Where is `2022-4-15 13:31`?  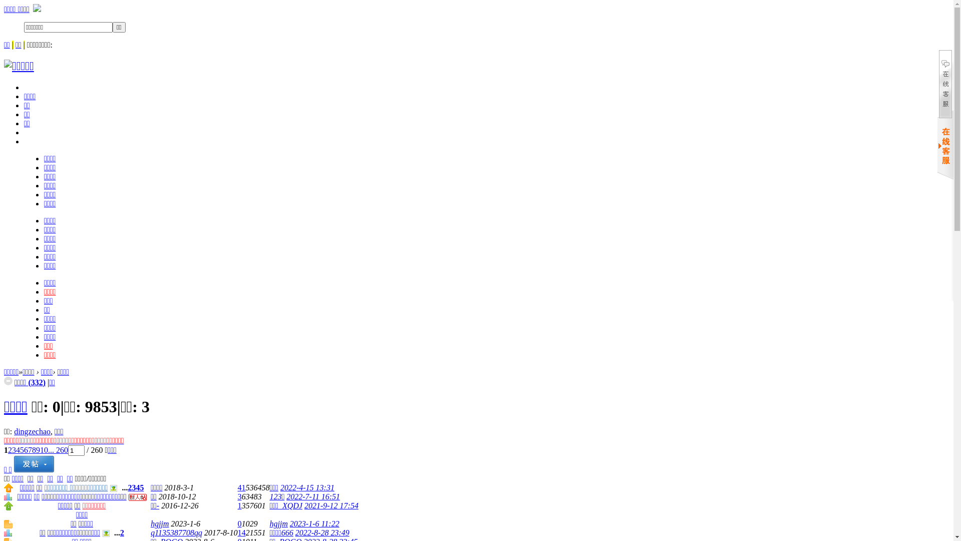 2022-4-15 13:31 is located at coordinates (307, 488).